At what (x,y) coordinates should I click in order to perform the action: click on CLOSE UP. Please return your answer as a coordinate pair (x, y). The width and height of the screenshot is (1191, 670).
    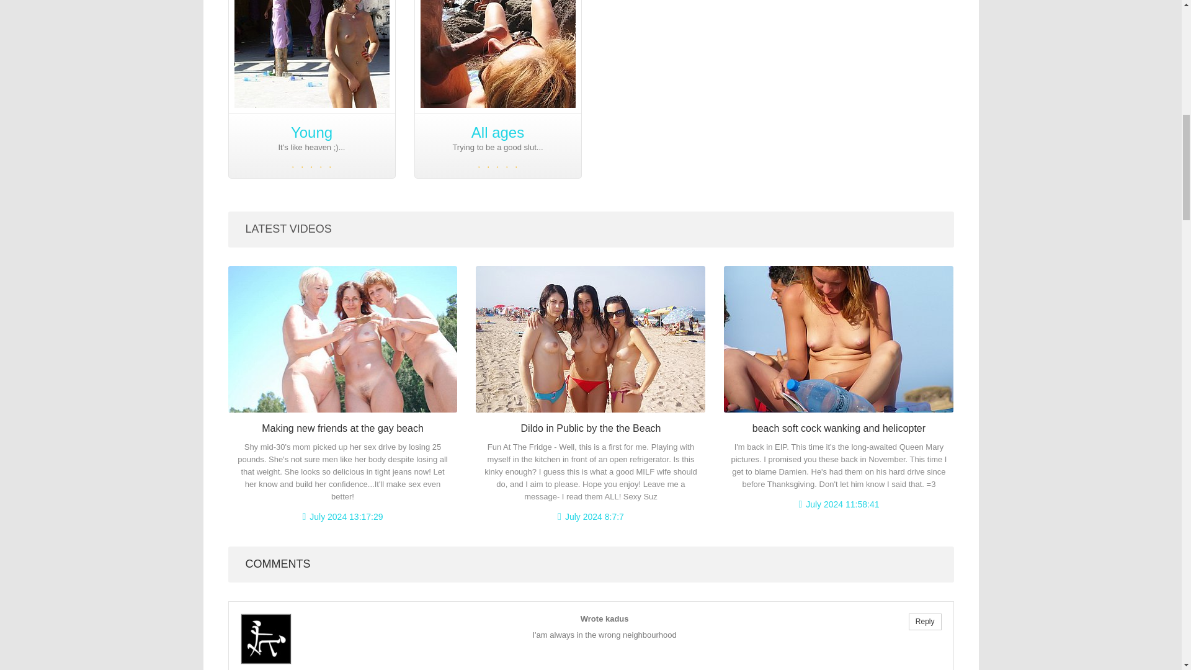
    Looking at the image, I should click on (267, 17).